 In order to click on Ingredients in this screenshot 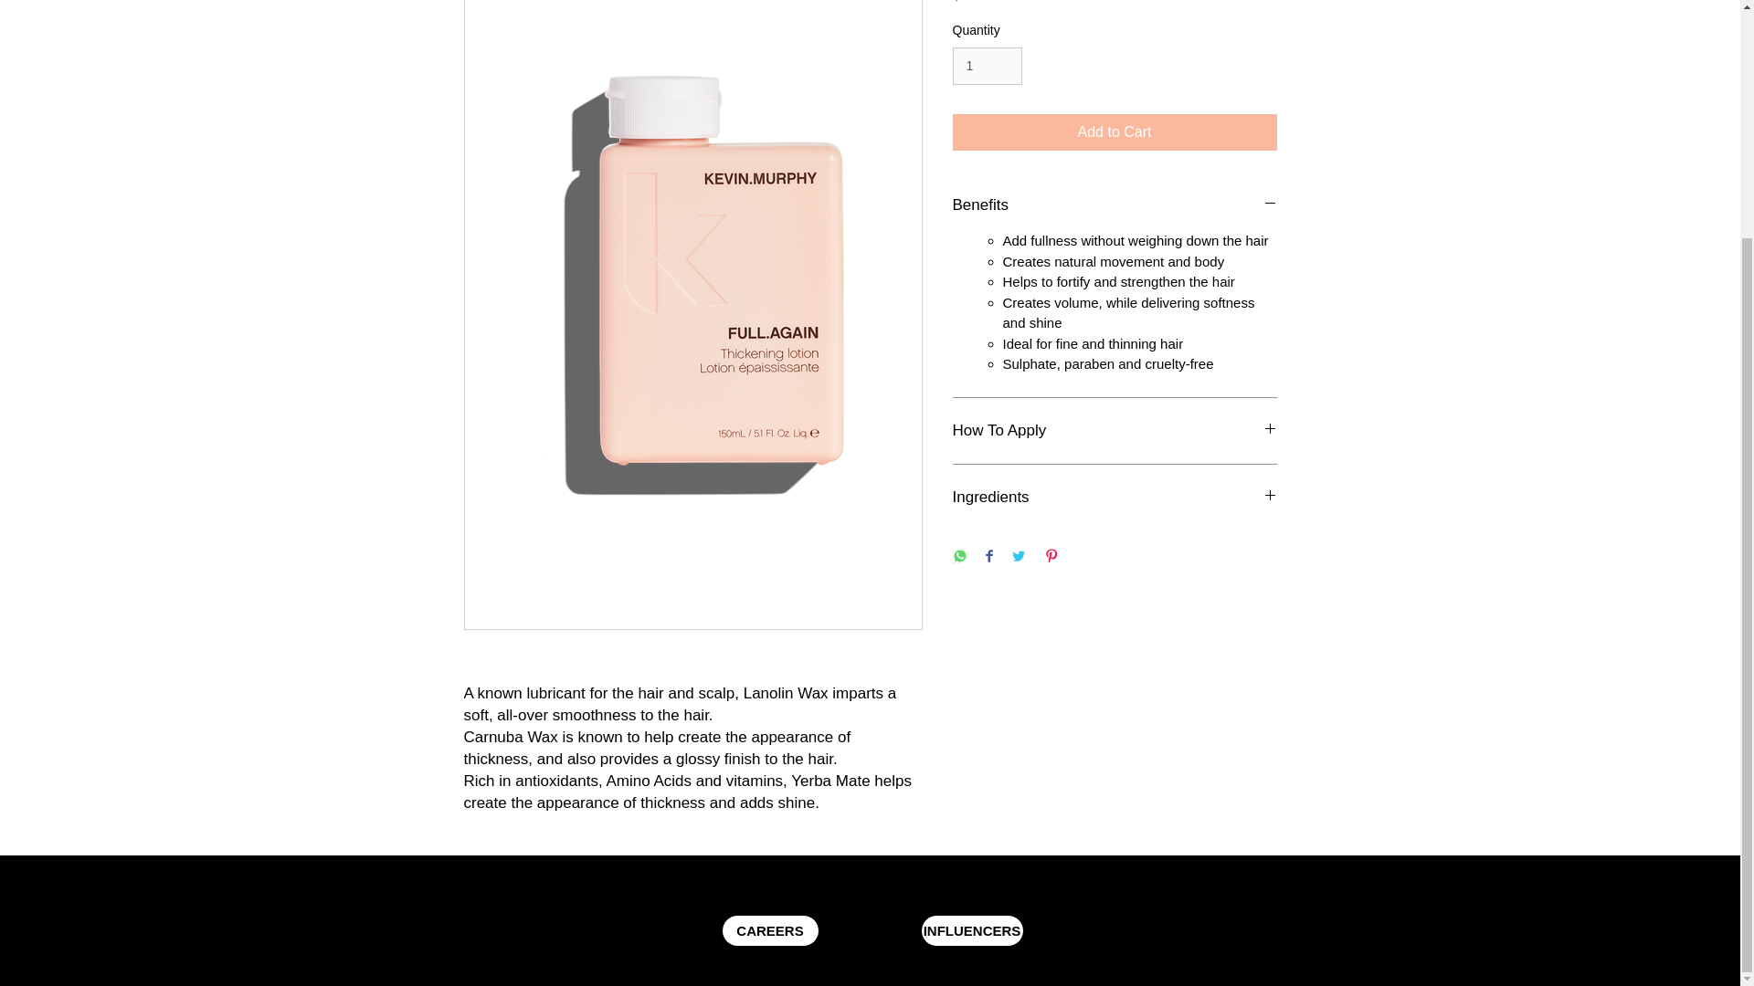, I will do `click(1115, 498)`.